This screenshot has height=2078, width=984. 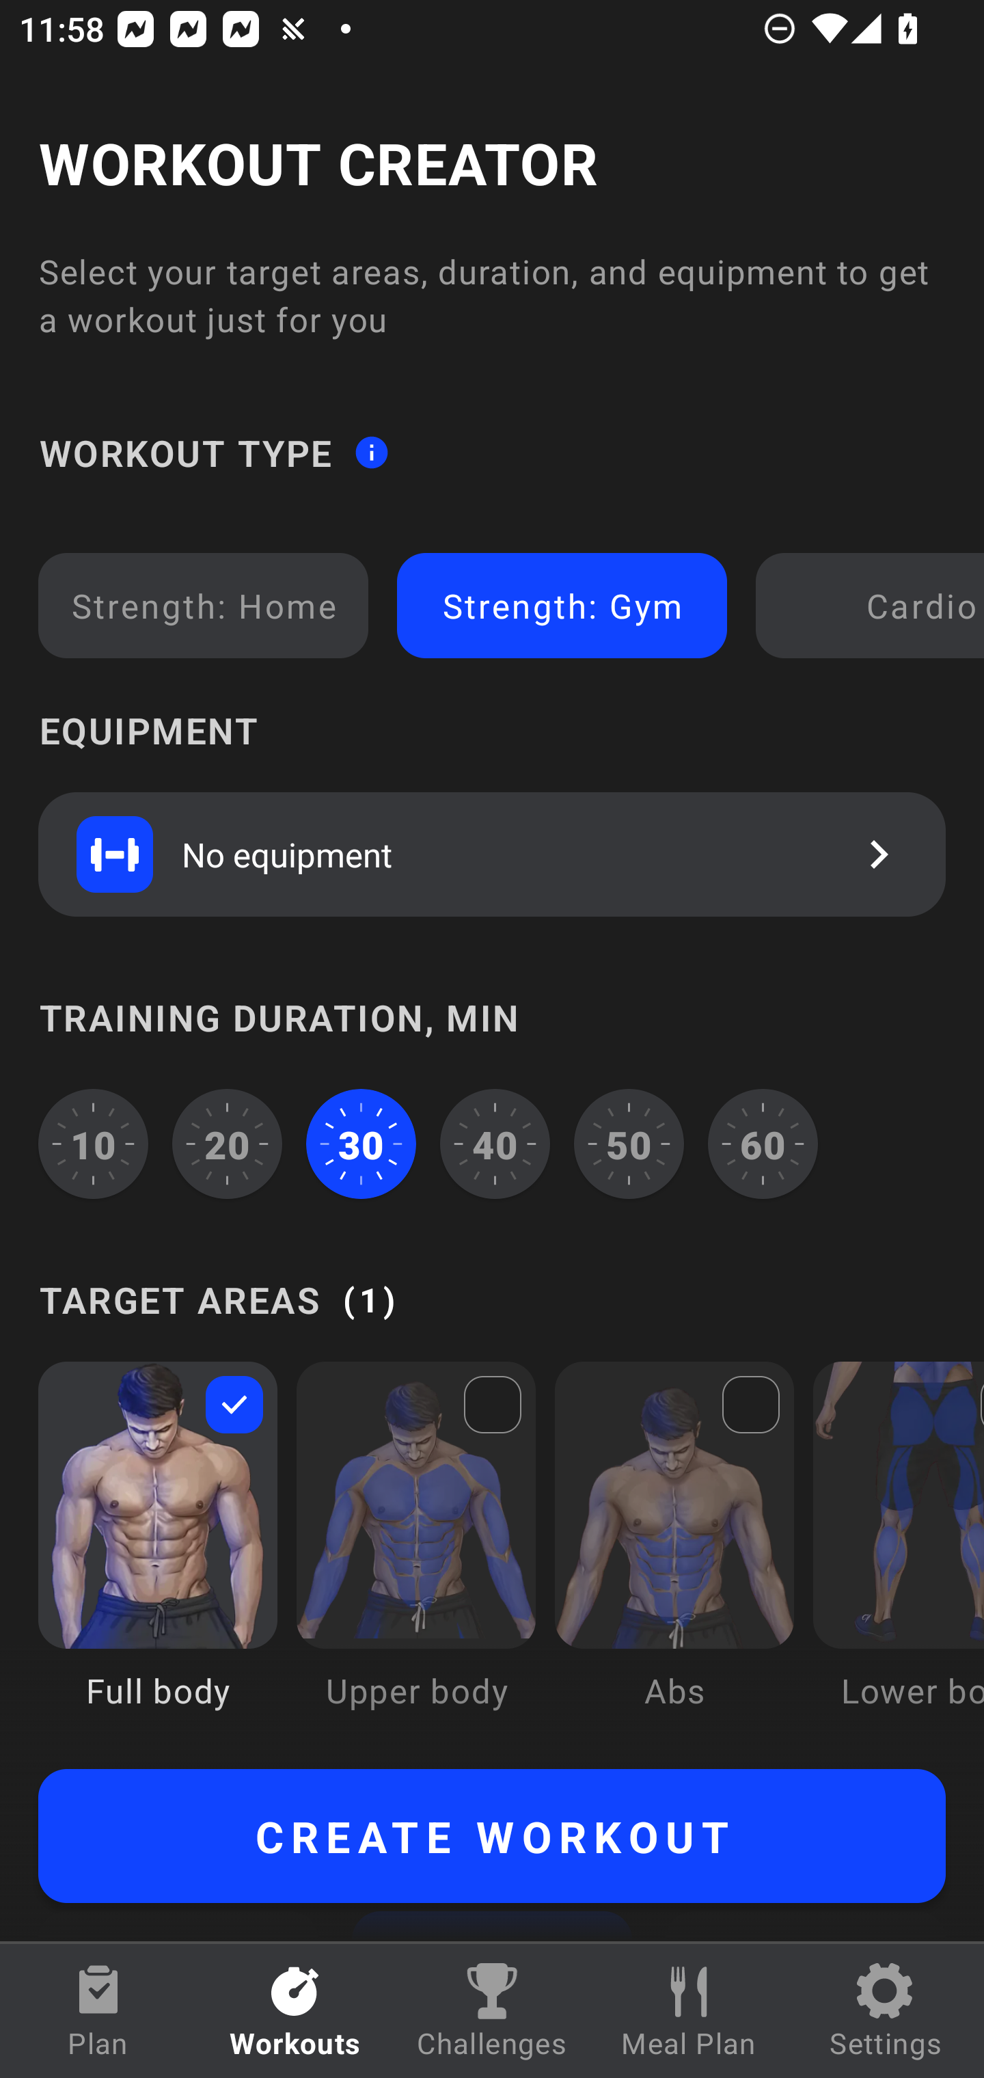 I want to click on Abs, so click(x=674, y=1554).